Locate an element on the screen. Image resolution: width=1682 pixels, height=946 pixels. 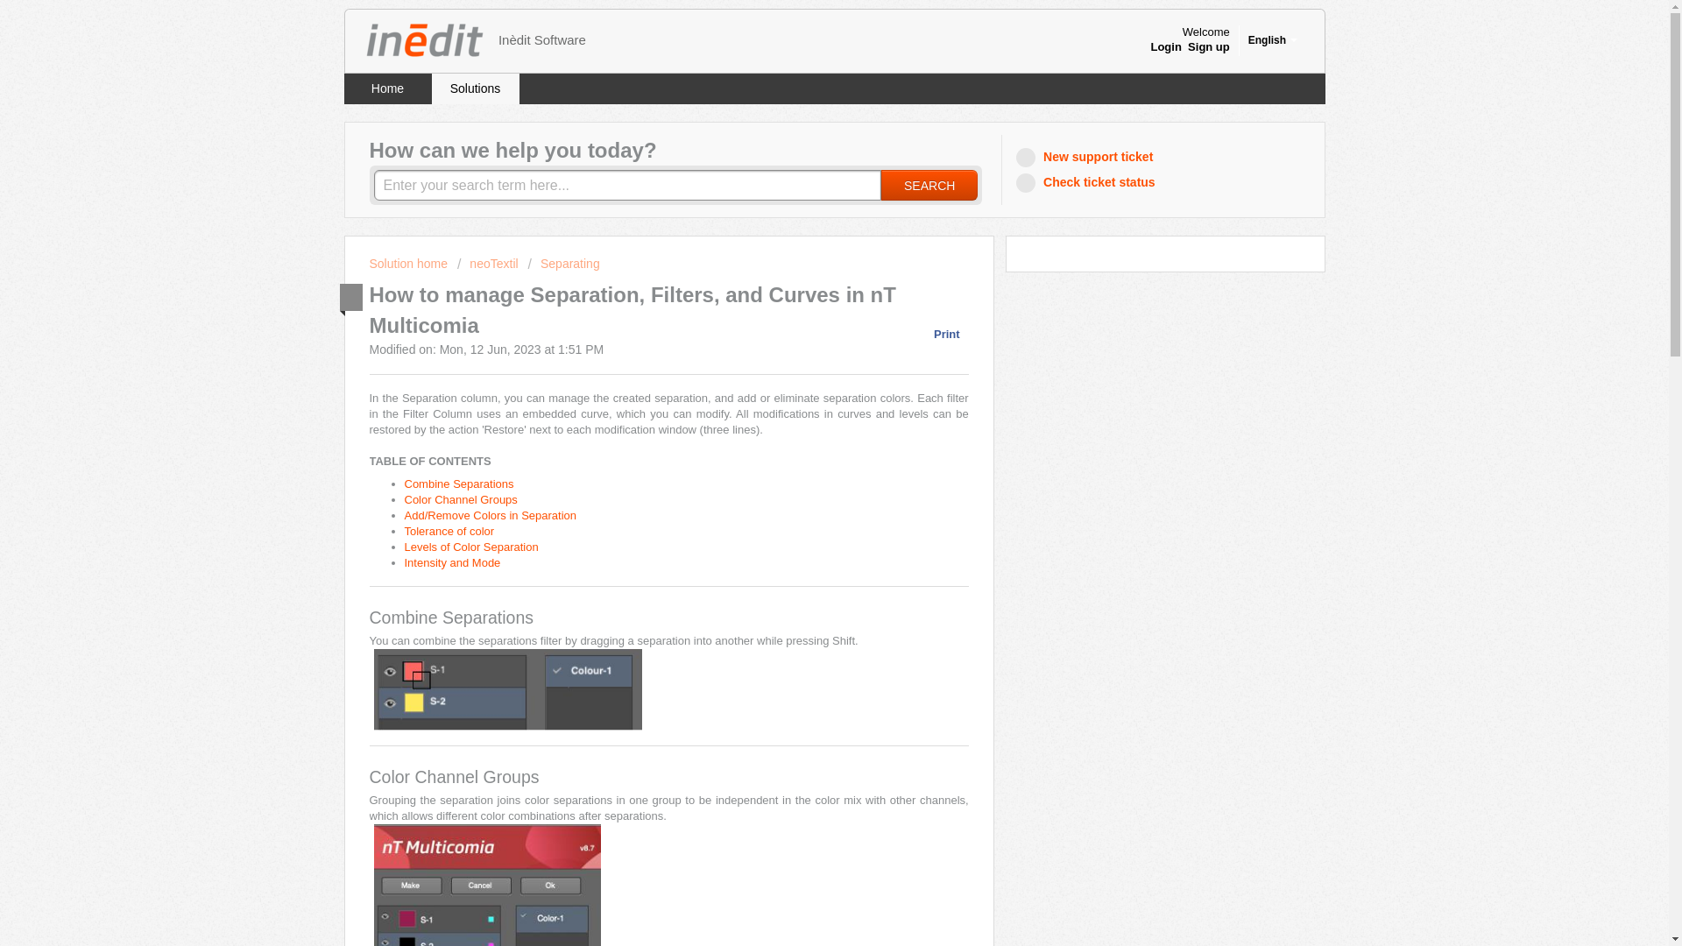
Solutions is located at coordinates (474, 88).